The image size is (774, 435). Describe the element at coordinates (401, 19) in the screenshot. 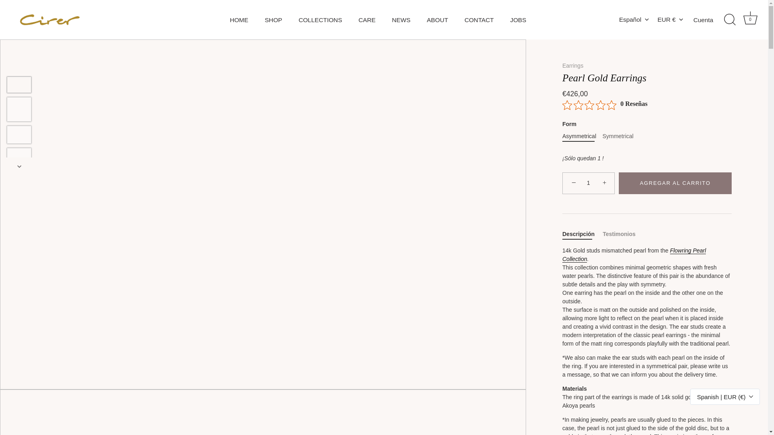

I see `CARE` at that location.